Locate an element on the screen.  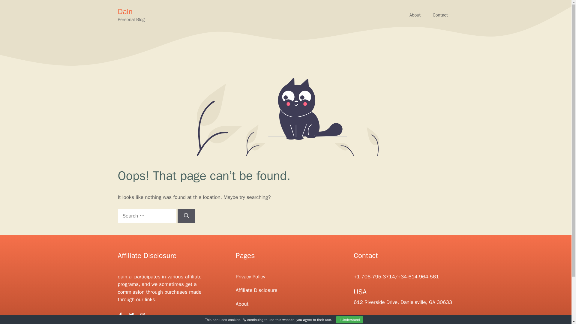
About is located at coordinates (415, 15).